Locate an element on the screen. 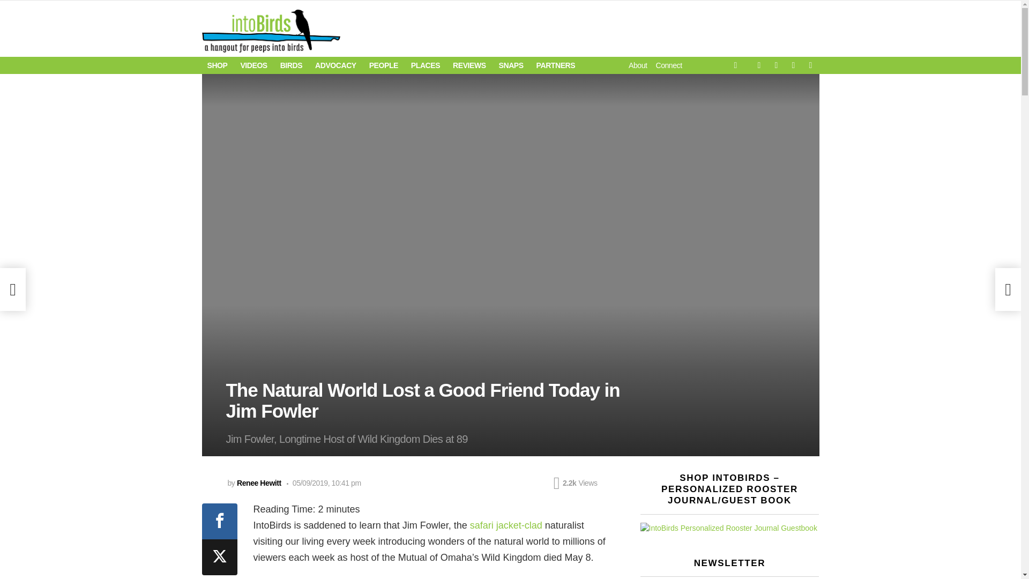 The width and height of the screenshot is (1029, 579). Renee Hewitt is located at coordinates (258, 483).